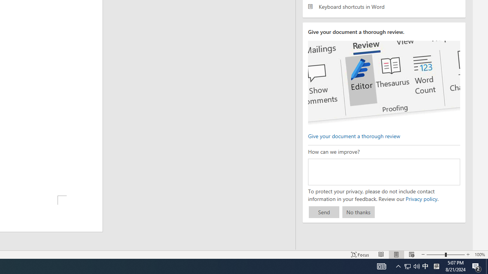 Image resolution: width=488 pixels, height=274 pixels. What do you see at coordinates (384, 83) in the screenshot?
I see `editor ui screenshot` at bounding box center [384, 83].